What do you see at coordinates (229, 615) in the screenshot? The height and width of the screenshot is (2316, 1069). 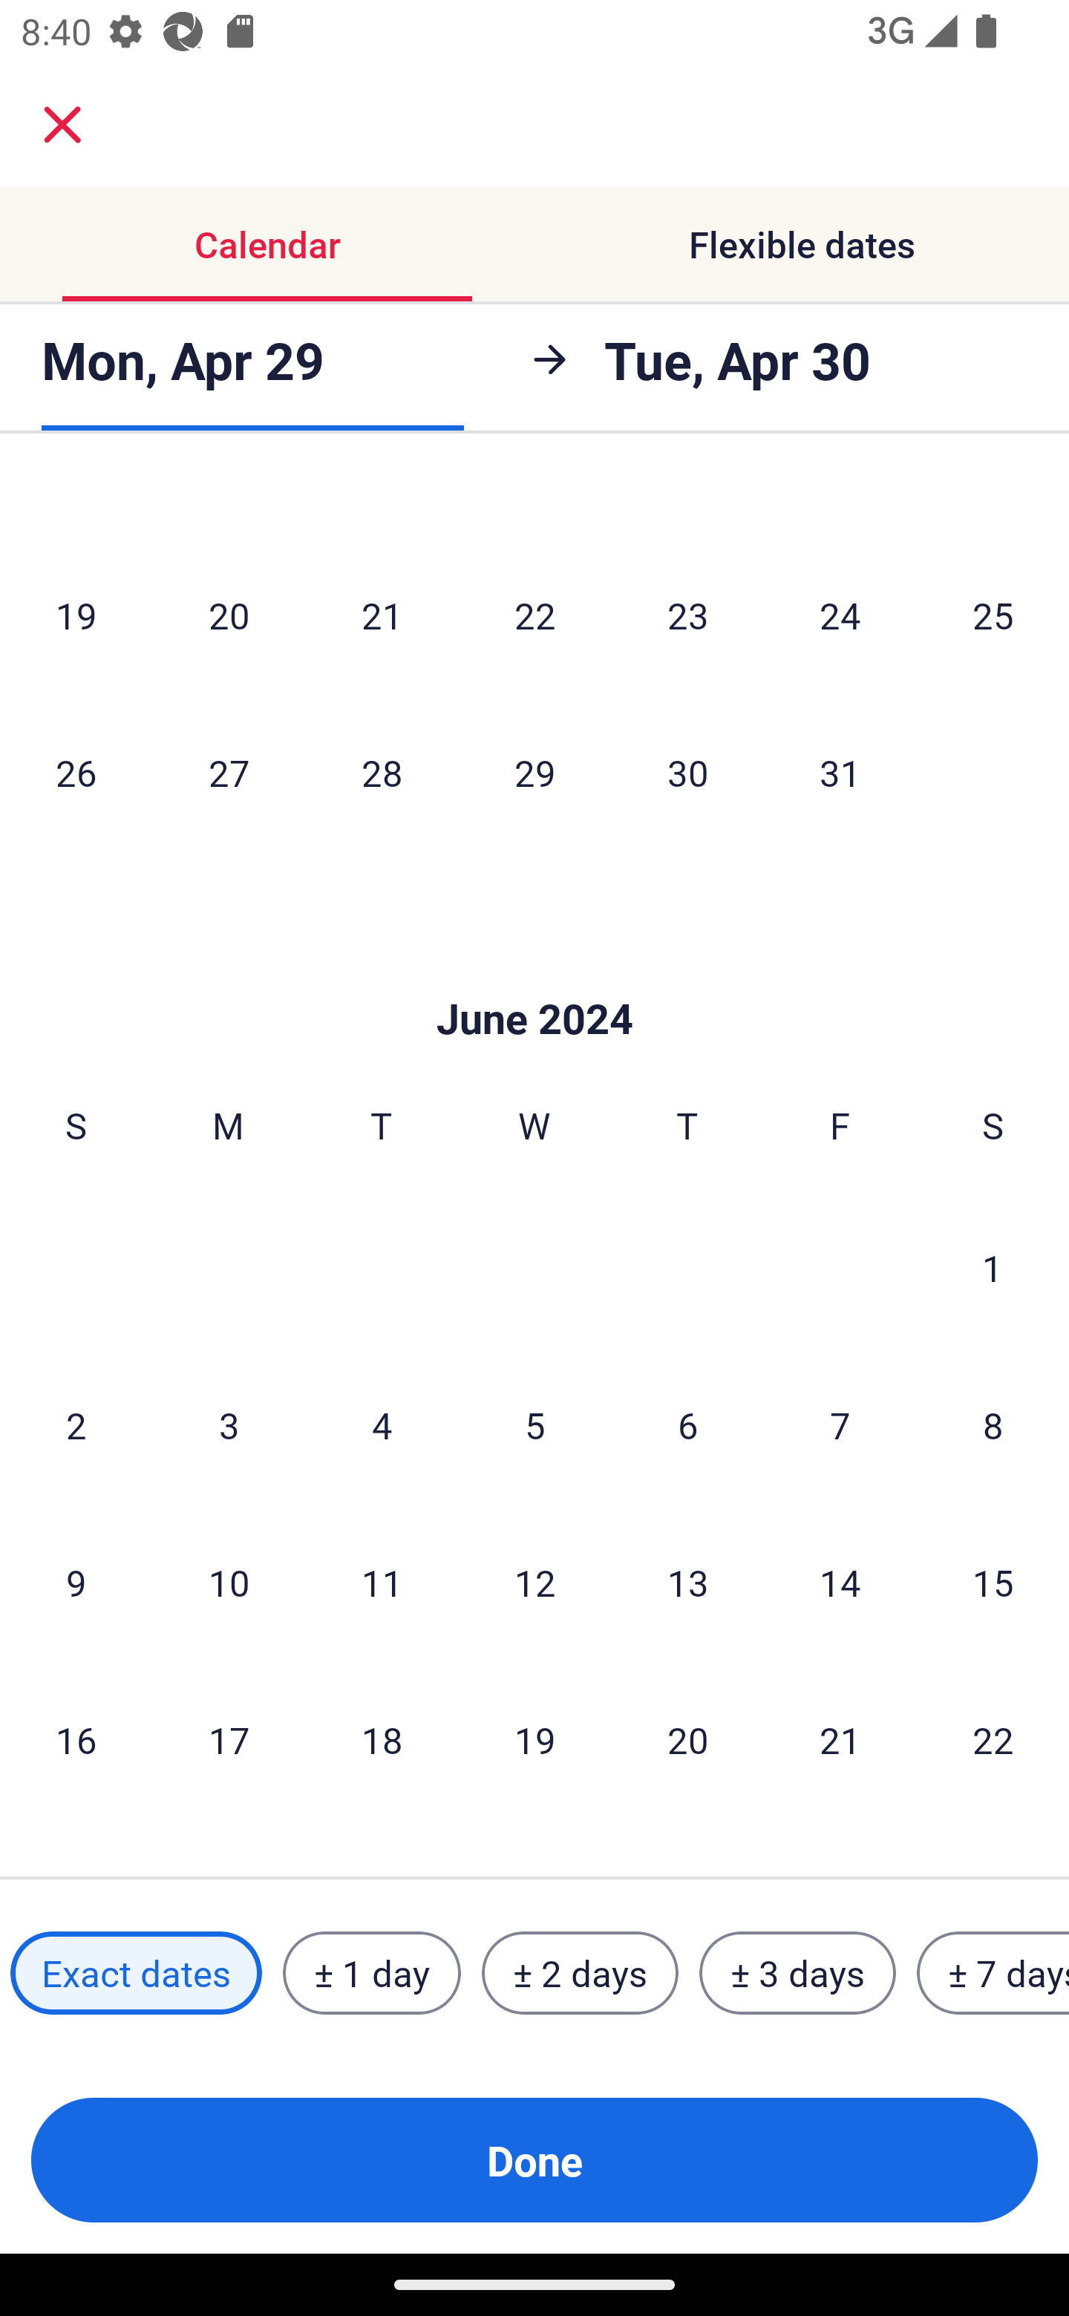 I see `20 Monday, May 20, 2024` at bounding box center [229, 615].